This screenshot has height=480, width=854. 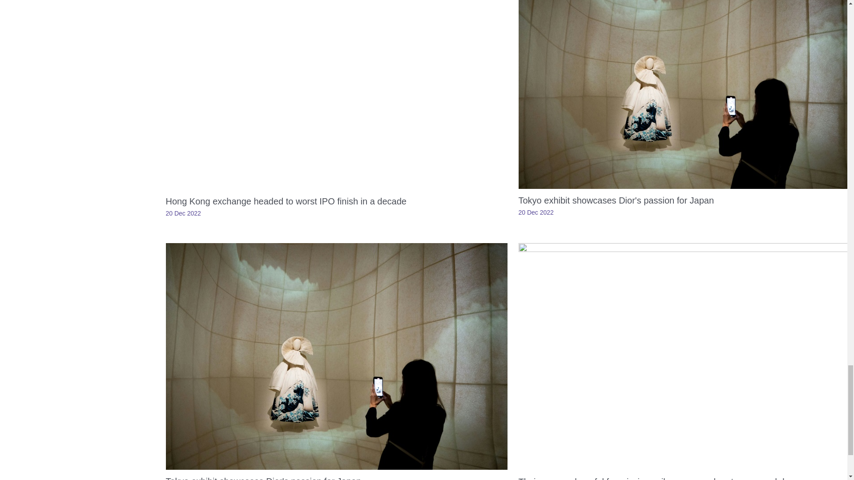 What do you see at coordinates (263, 478) in the screenshot?
I see `Tokyo exhibit showcases Dior's passion for Japan` at bounding box center [263, 478].